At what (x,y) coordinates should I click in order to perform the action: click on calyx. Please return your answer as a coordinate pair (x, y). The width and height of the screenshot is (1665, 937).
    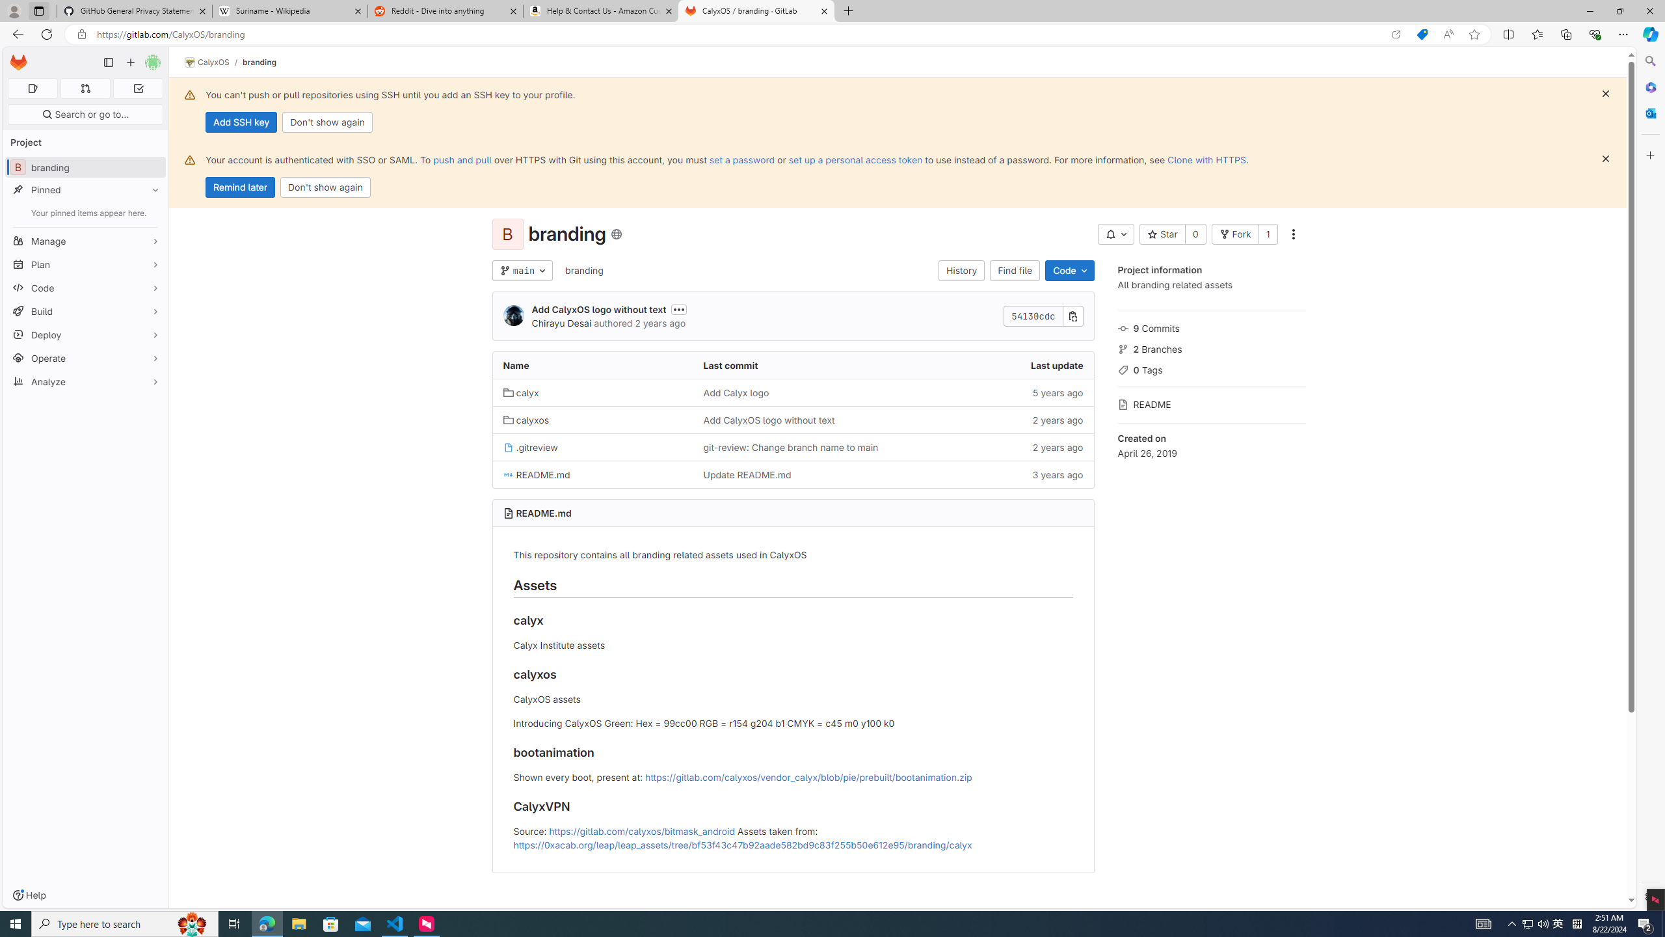
    Looking at the image, I should click on (521, 392).